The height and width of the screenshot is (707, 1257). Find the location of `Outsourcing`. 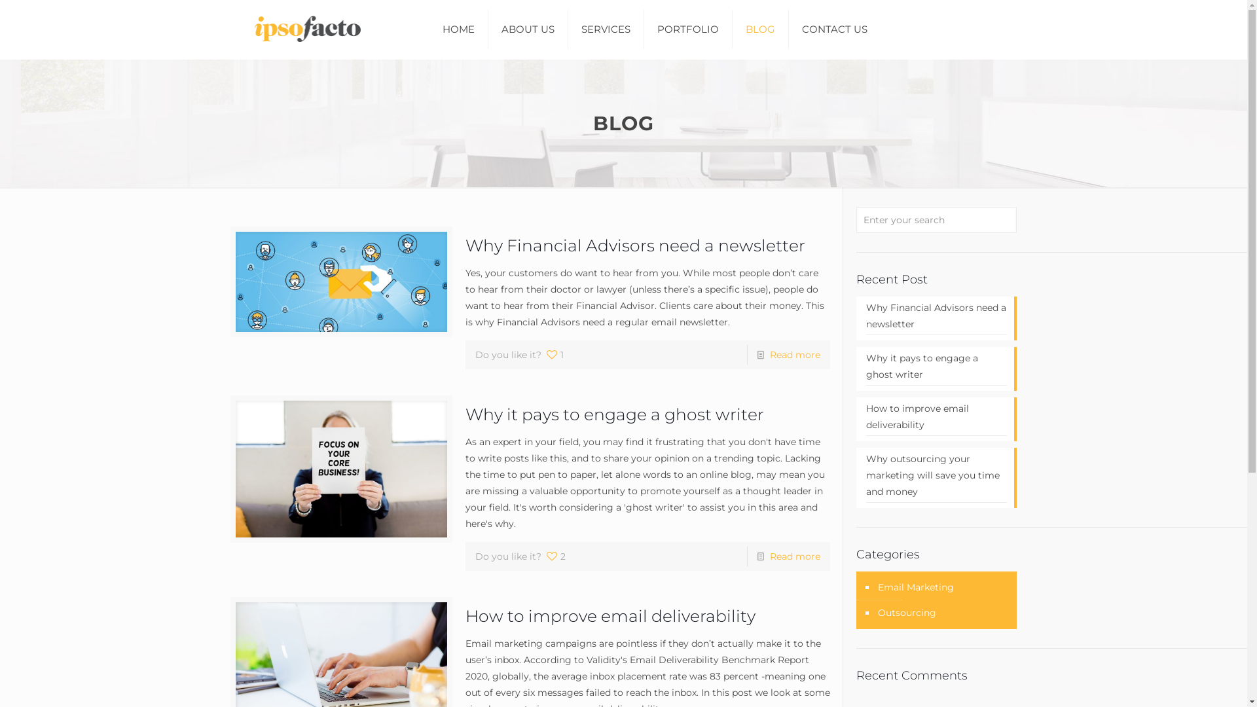

Outsourcing is located at coordinates (906, 613).